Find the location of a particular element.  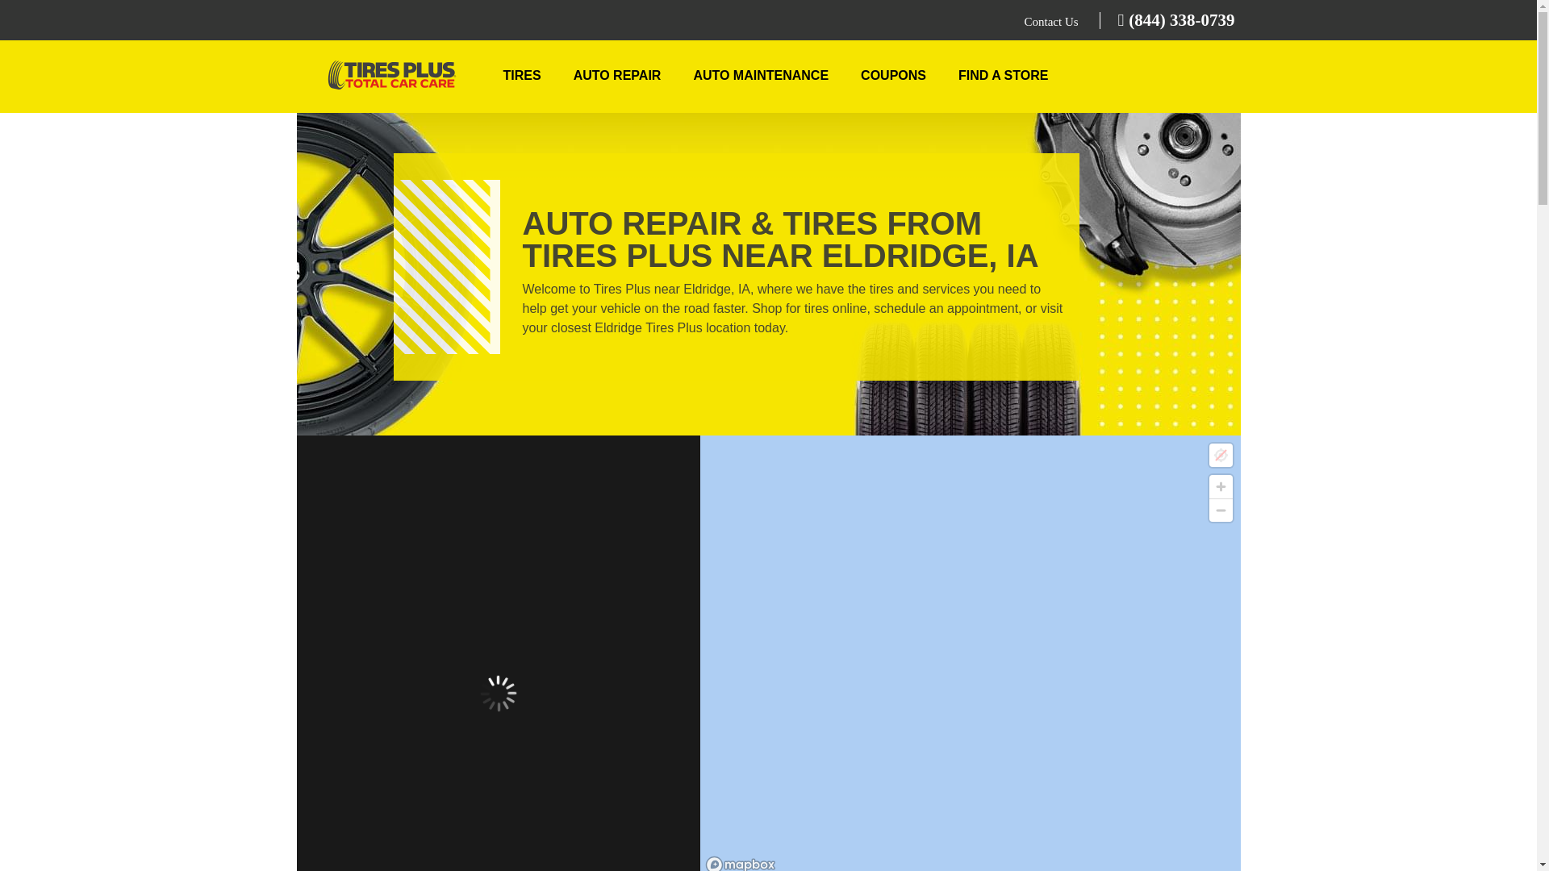

FIND A STORE is located at coordinates (1003, 76).